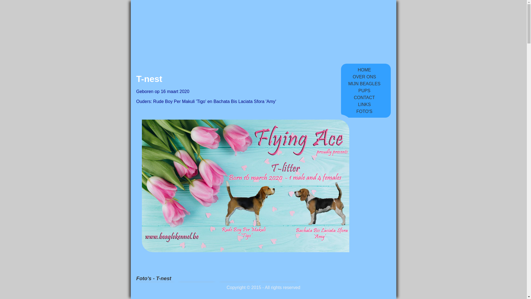 The image size is (531, 299). Describe the element at coordinates (364, 97) in the screenshot. I see `CONTACT` at that location.